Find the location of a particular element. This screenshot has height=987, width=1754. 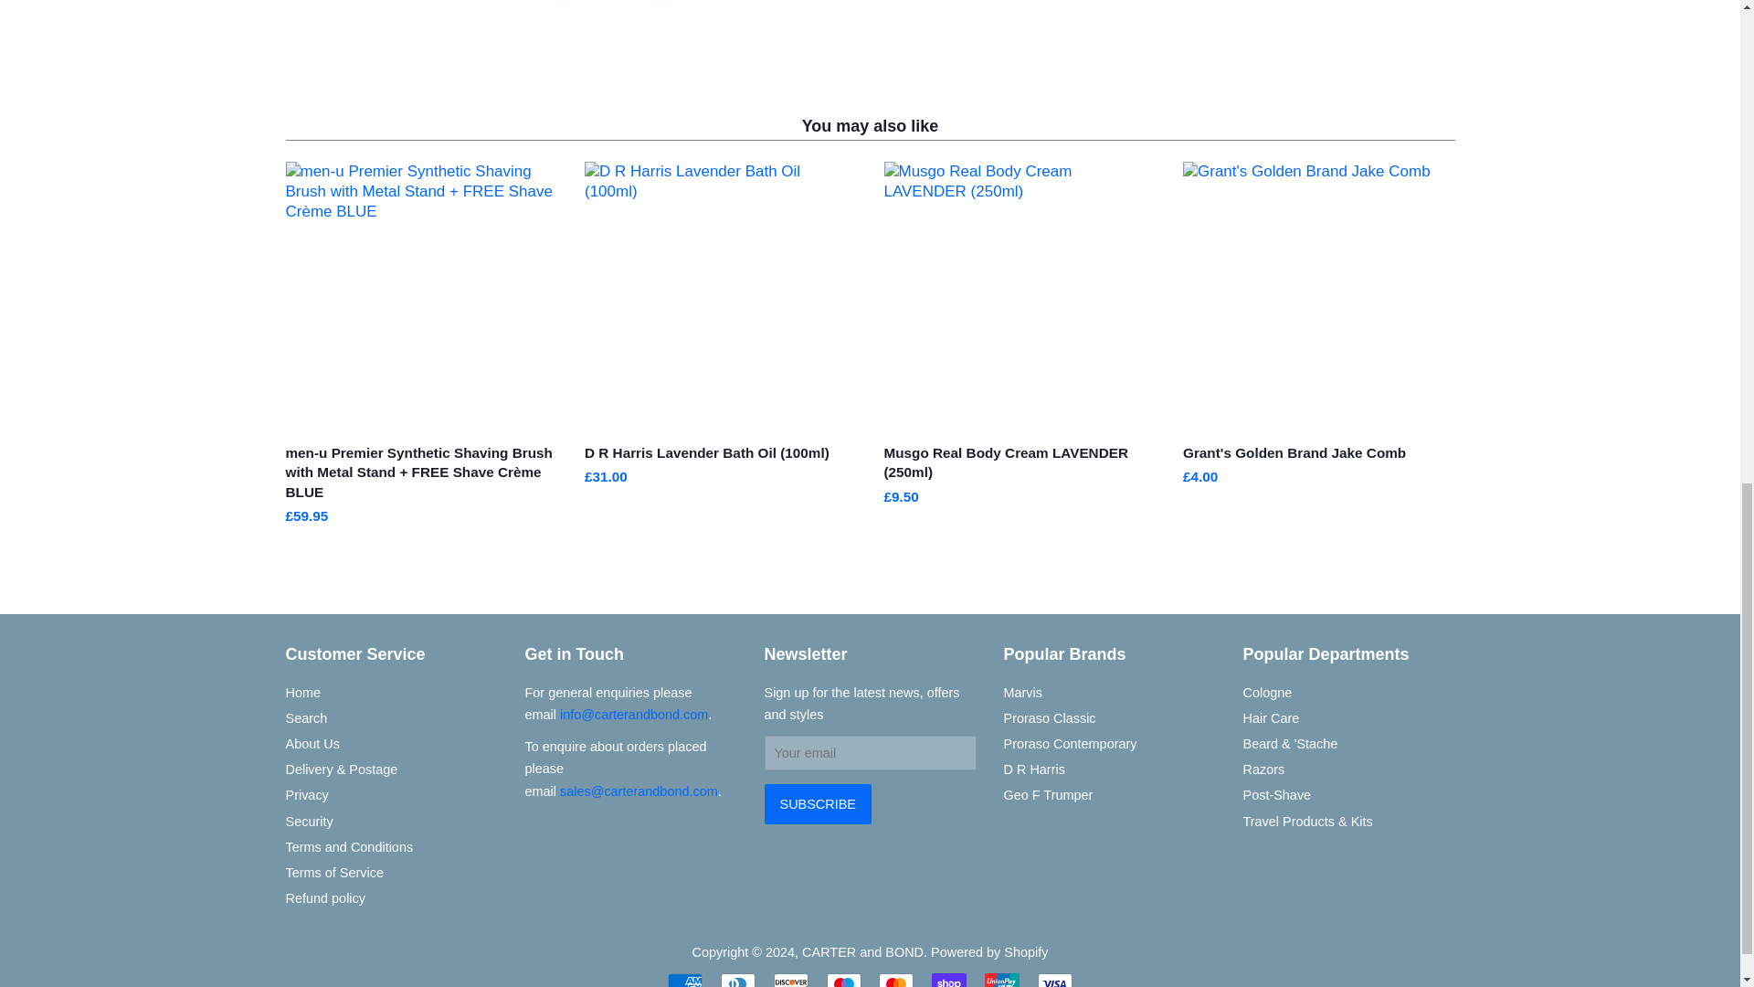

Shop Pay is located at coordinates (948, 980).